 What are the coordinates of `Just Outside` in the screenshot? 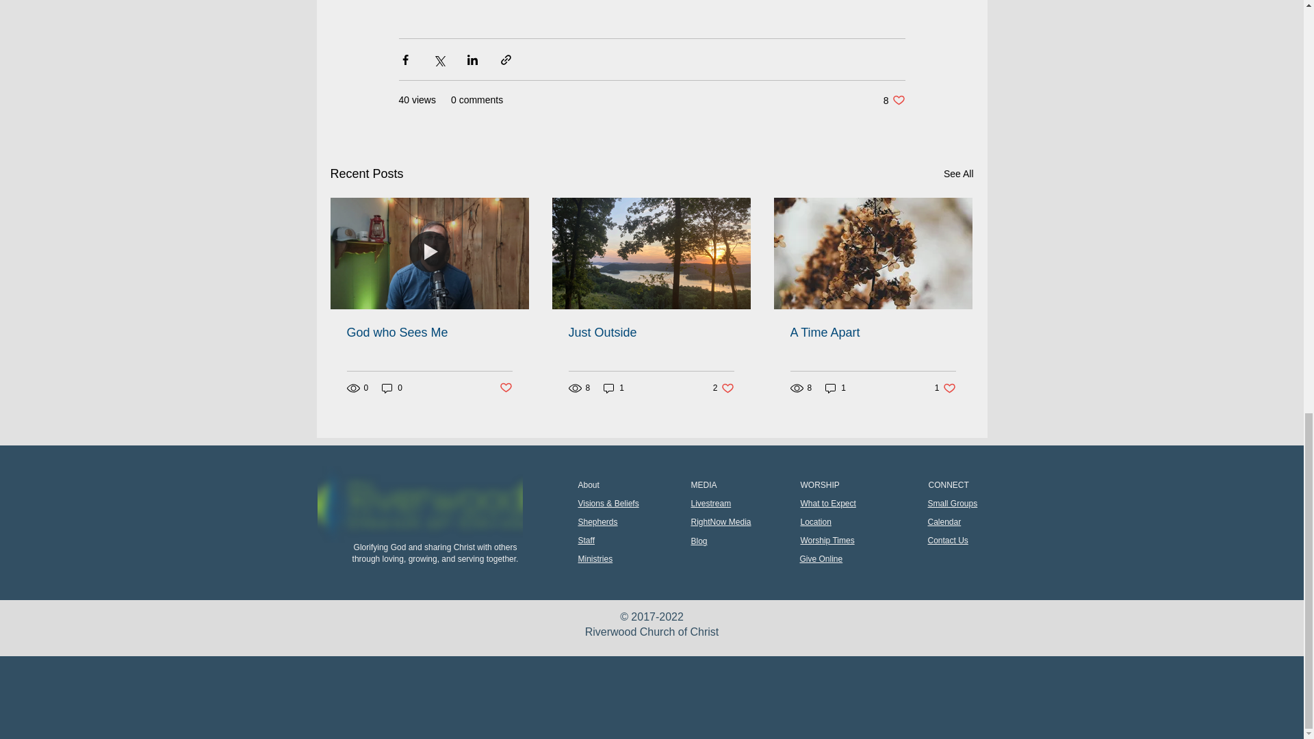 It's located at (650, 333).